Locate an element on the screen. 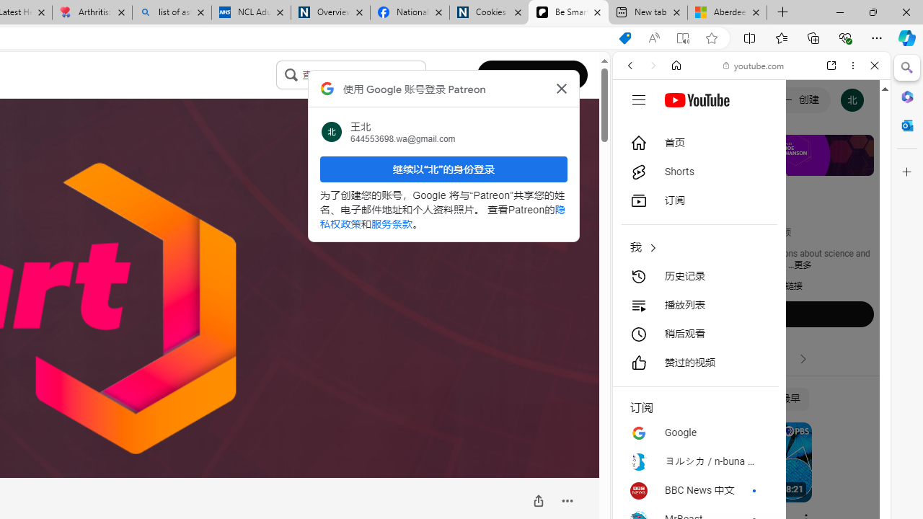  Search Filter, VIDEOS is located at coordinates (725, 164).